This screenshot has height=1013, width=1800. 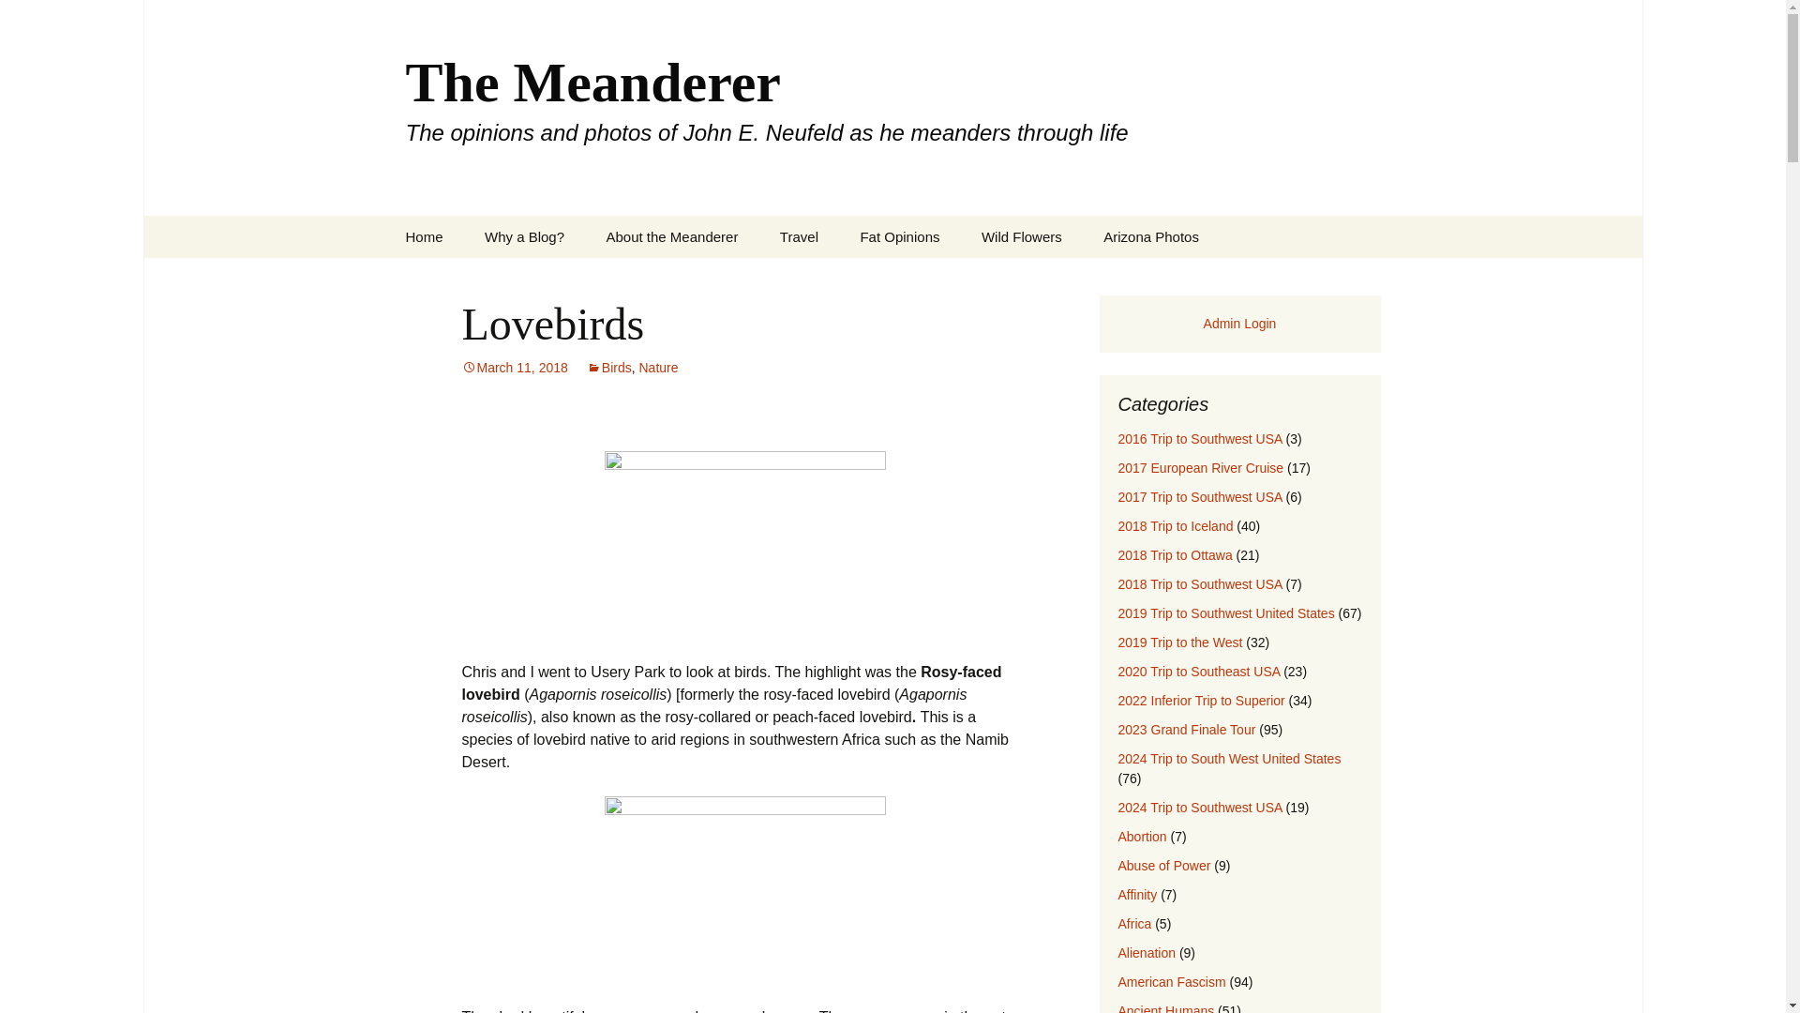 What do you see at coordinates (1239, 323) in the screenshot?
I see `Admin Login` at bounding box center [1239, 323].